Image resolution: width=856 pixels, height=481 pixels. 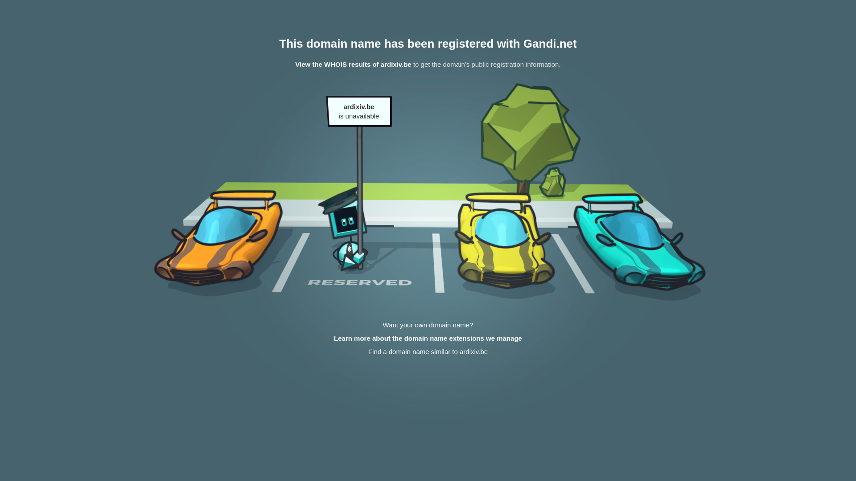 I want to click on View the WHOIS results of ardixiv.be, so click(x=353, y=64).